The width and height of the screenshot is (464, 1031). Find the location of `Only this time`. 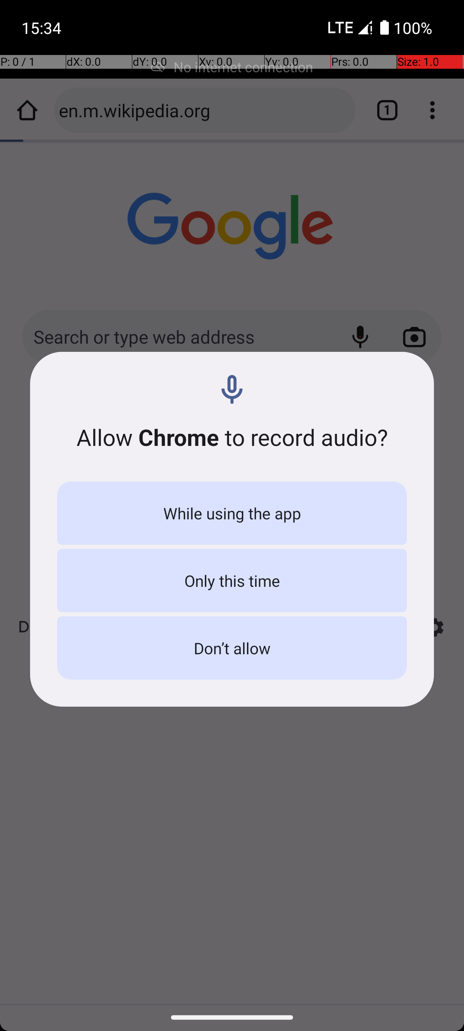

Only this time is located at coordinates (232, 581).